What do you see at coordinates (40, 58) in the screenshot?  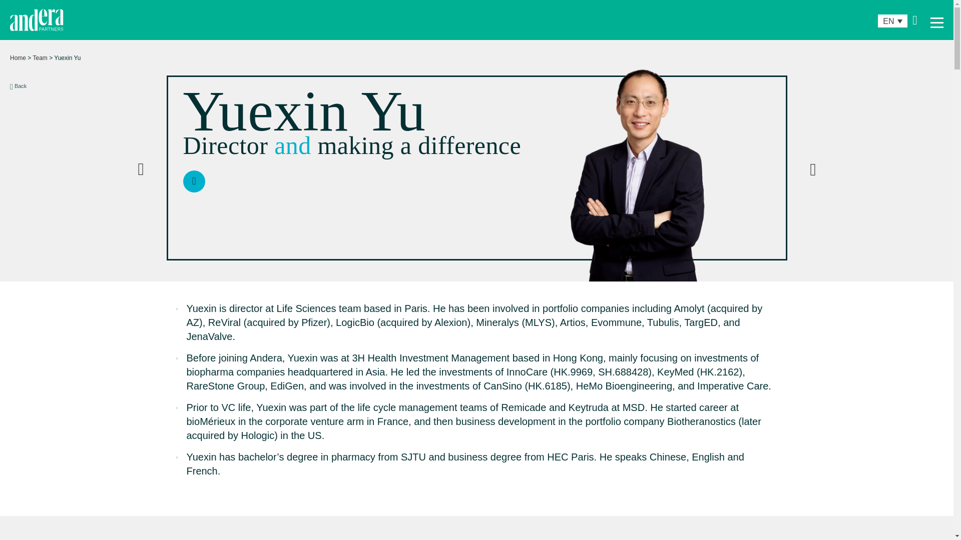 I see `Team` at bounding box center [40, 58].